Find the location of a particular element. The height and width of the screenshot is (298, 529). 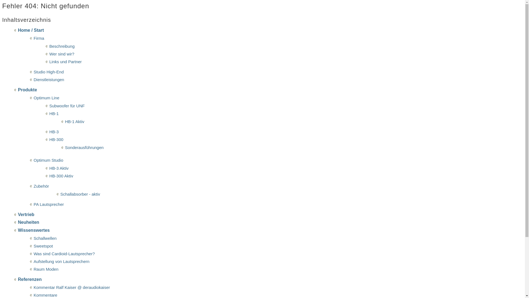

HB-3 is located at coordinates (54, 132).